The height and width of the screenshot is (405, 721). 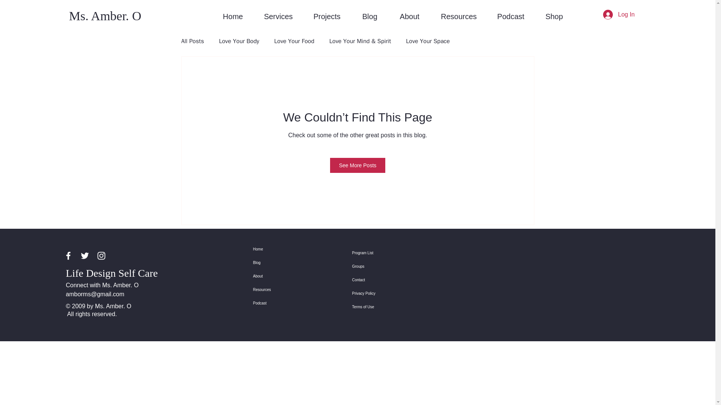 What do you see at coordinates (239, 41) in the screenshot?
I see `Love Your Body` at bounding box center [239, 41].